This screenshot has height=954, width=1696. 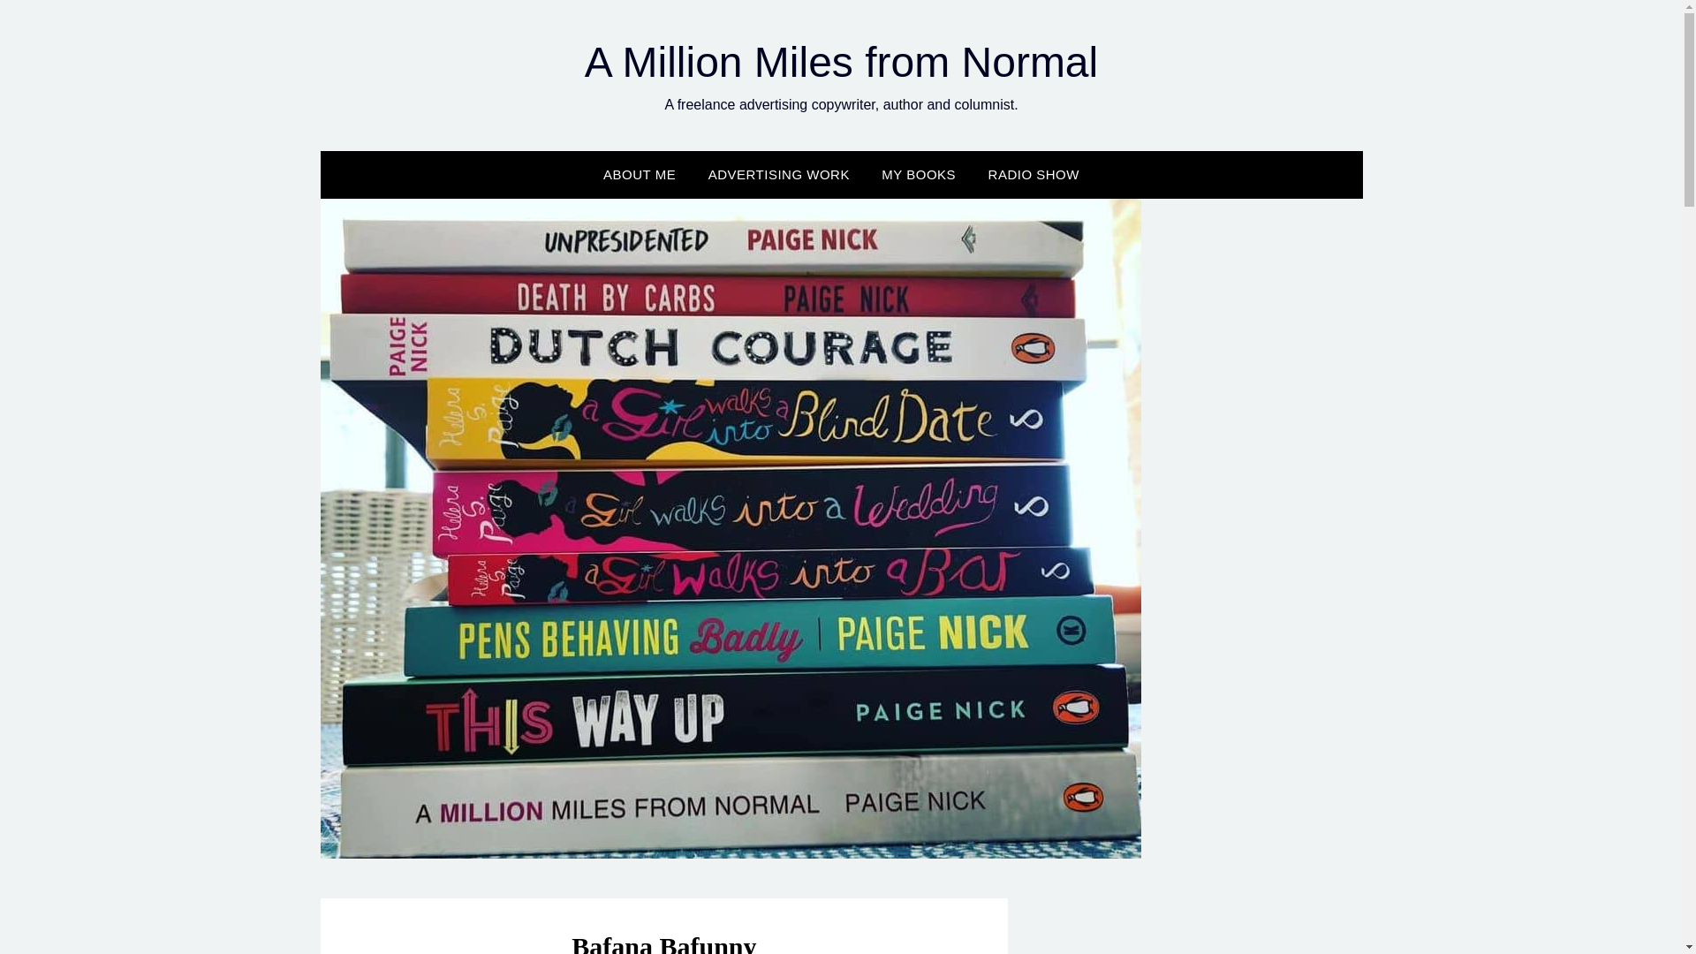 I want to click on ABOUT ME, so click(x=640, y=174).